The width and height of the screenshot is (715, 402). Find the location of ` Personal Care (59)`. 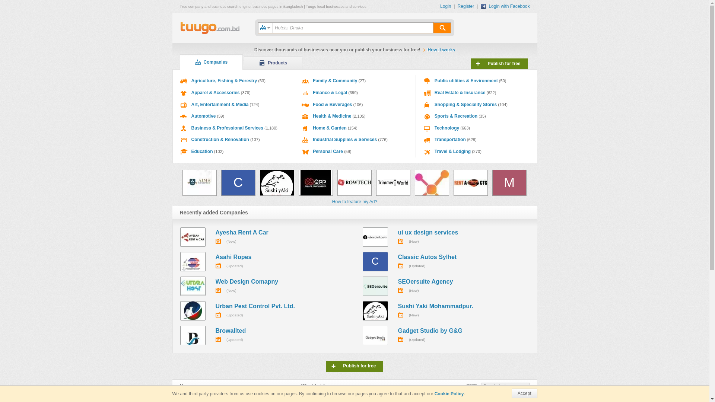

 Personal Care (59) is located at coordinates (355, 152).